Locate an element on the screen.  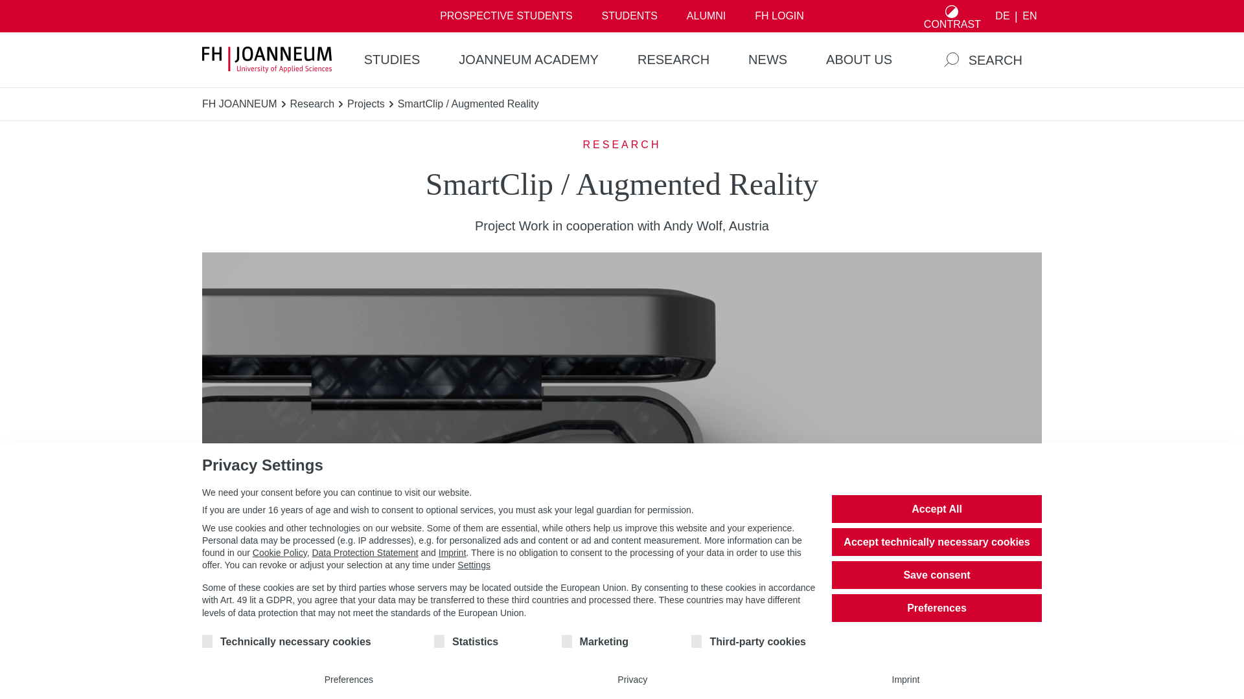
DE is located at coordinates (1002, 16).